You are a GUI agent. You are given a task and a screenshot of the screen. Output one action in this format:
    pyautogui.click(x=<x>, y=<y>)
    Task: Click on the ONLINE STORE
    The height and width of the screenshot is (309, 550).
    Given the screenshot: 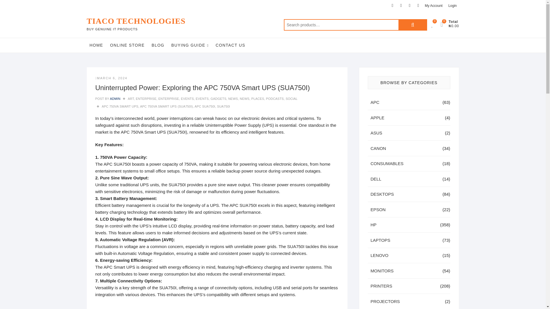 What is the action you would take?
    pyautogui.click(x=127, y=45)
    